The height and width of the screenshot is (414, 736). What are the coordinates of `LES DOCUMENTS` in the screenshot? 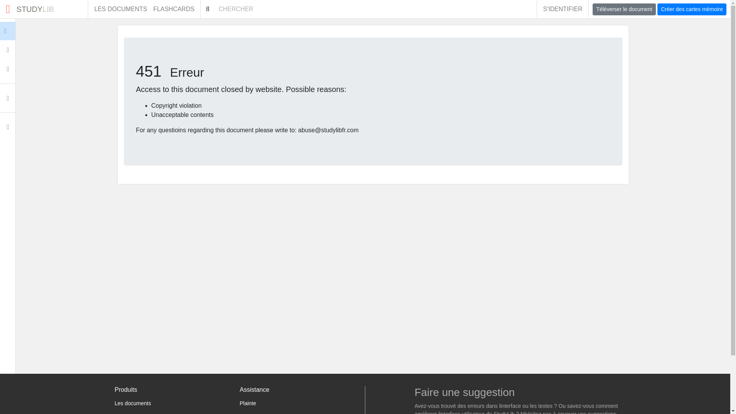 It's located at (296, 403).